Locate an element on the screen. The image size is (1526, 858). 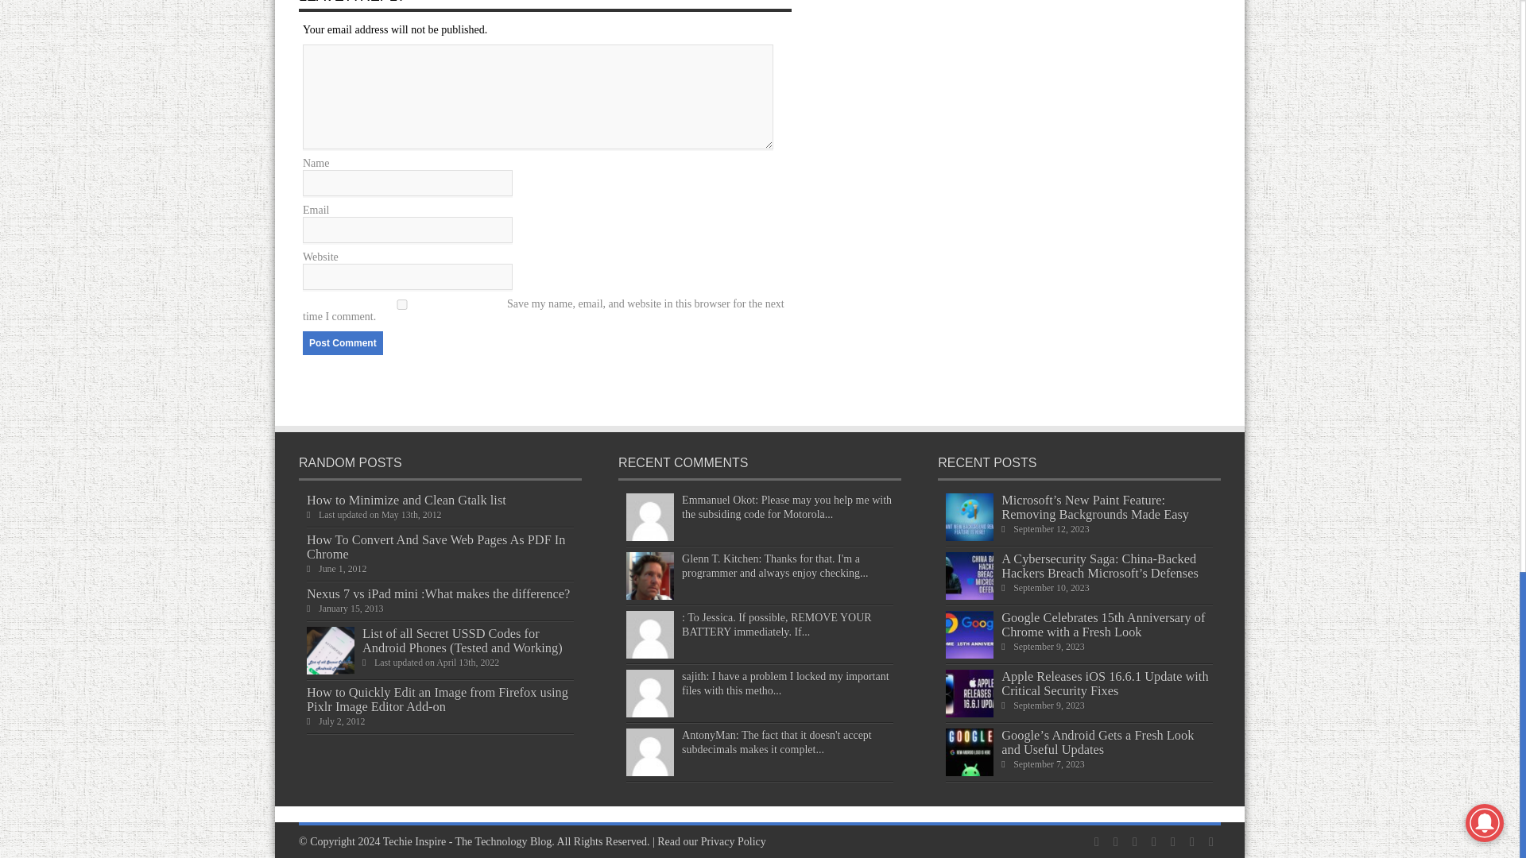
Post Comment is located at coordinates (342, 343).